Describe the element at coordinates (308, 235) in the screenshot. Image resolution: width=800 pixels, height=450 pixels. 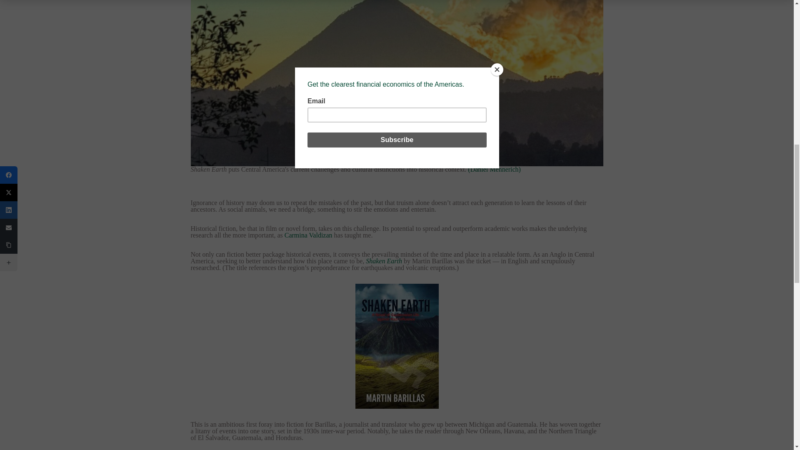
I see `Carmina Valdizan` at that location.